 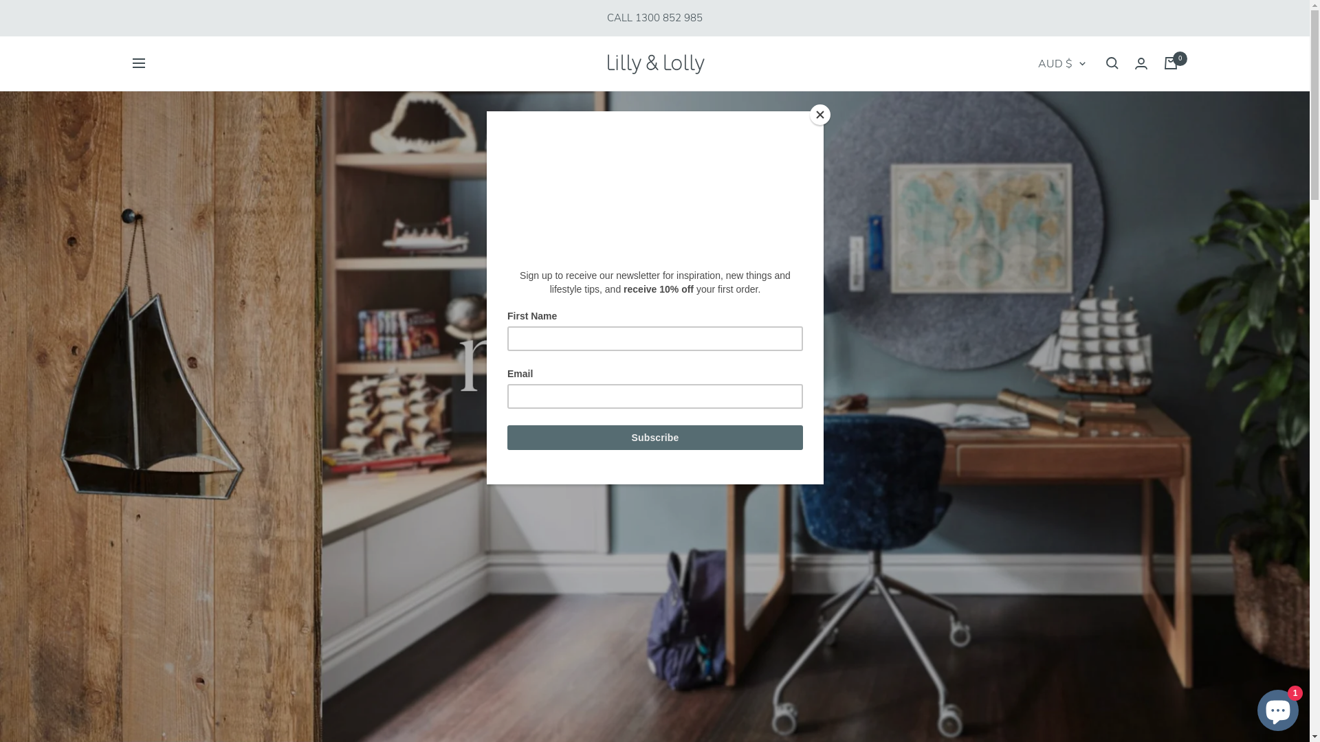 What do you see at coordinates (160, 649) in the screenshot?
I see `FKP` at bounding box center [160, 649].